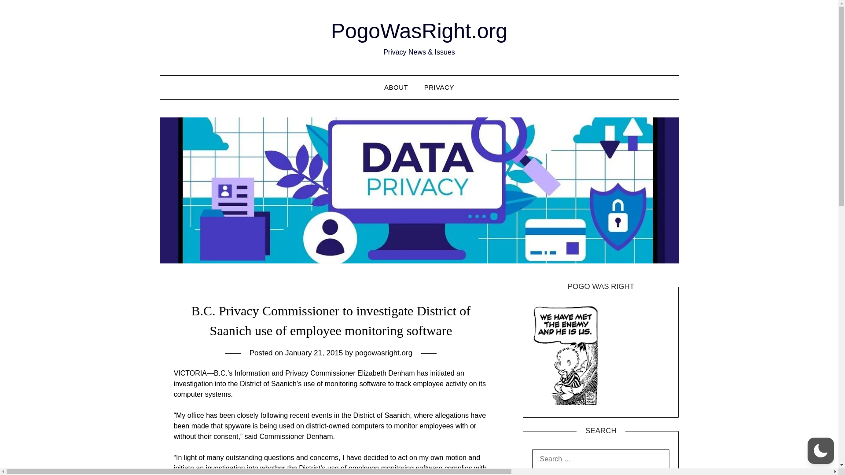  I want to click on January 21, 2015, so click(314, 353).